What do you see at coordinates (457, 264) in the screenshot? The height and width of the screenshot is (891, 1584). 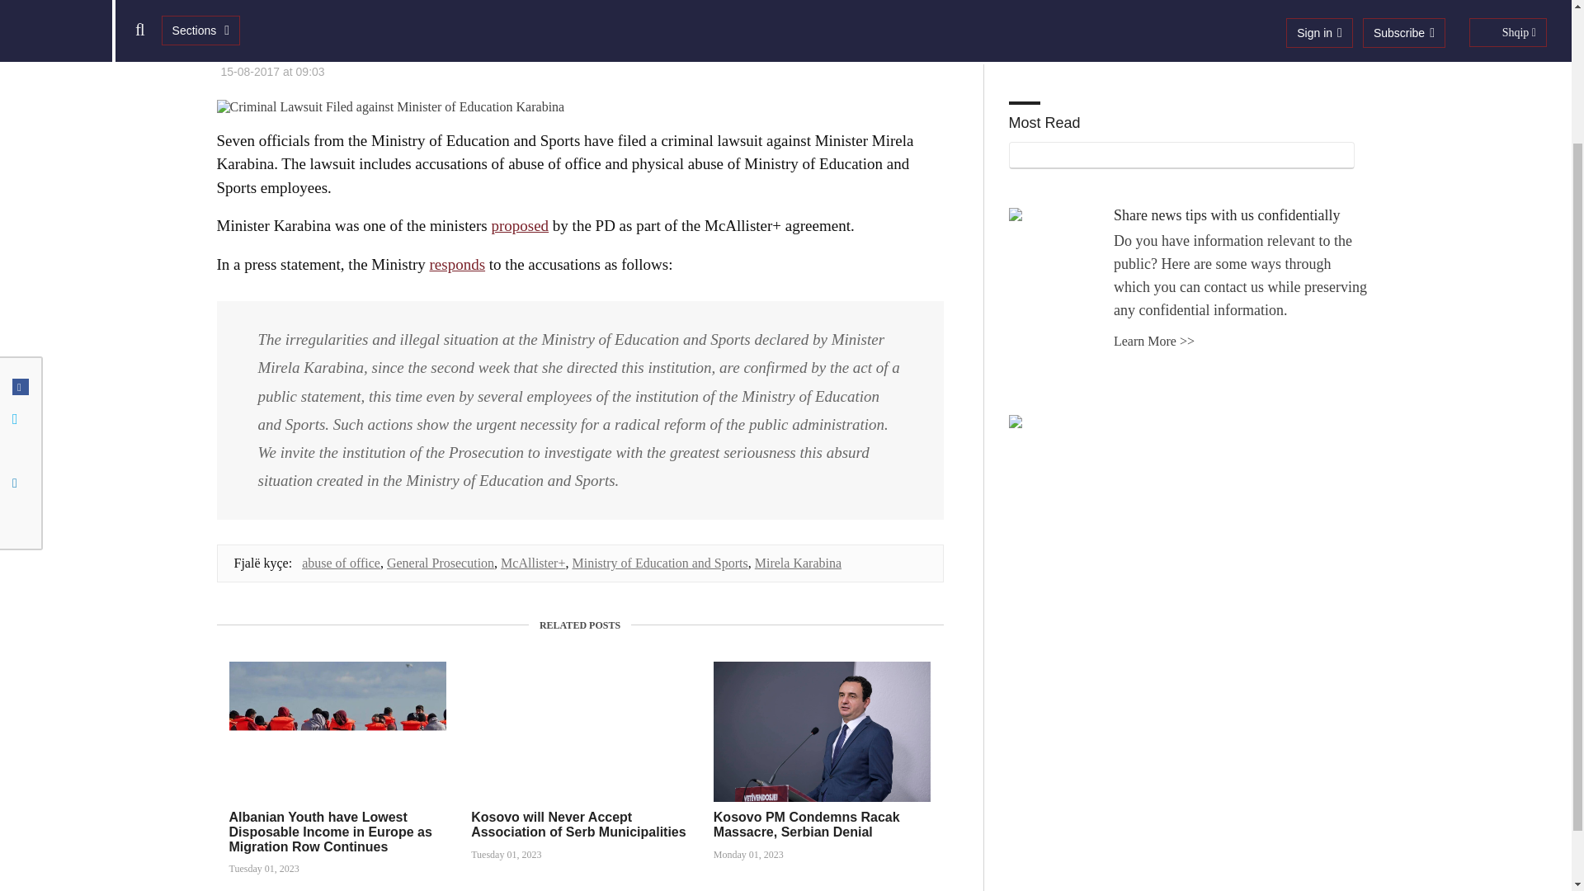 I see `responds` at bounding box center [457, 264].